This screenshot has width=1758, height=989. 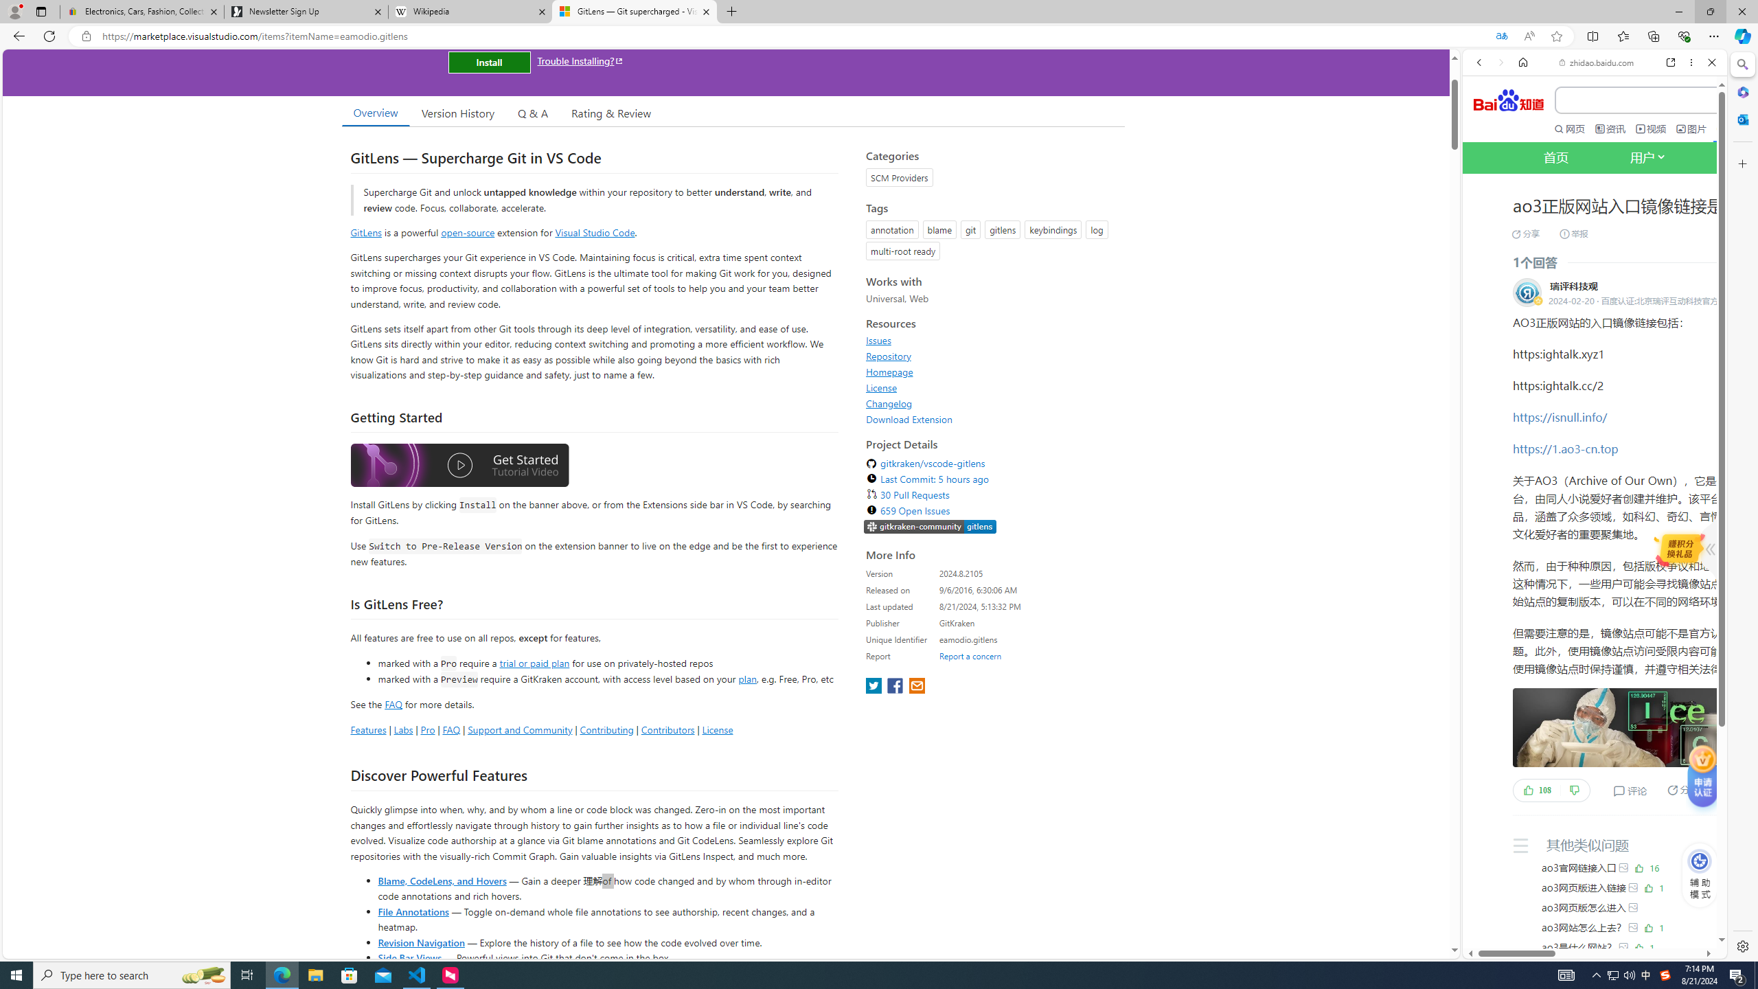 I want to click on Collections, so click(x=1653, y=36).